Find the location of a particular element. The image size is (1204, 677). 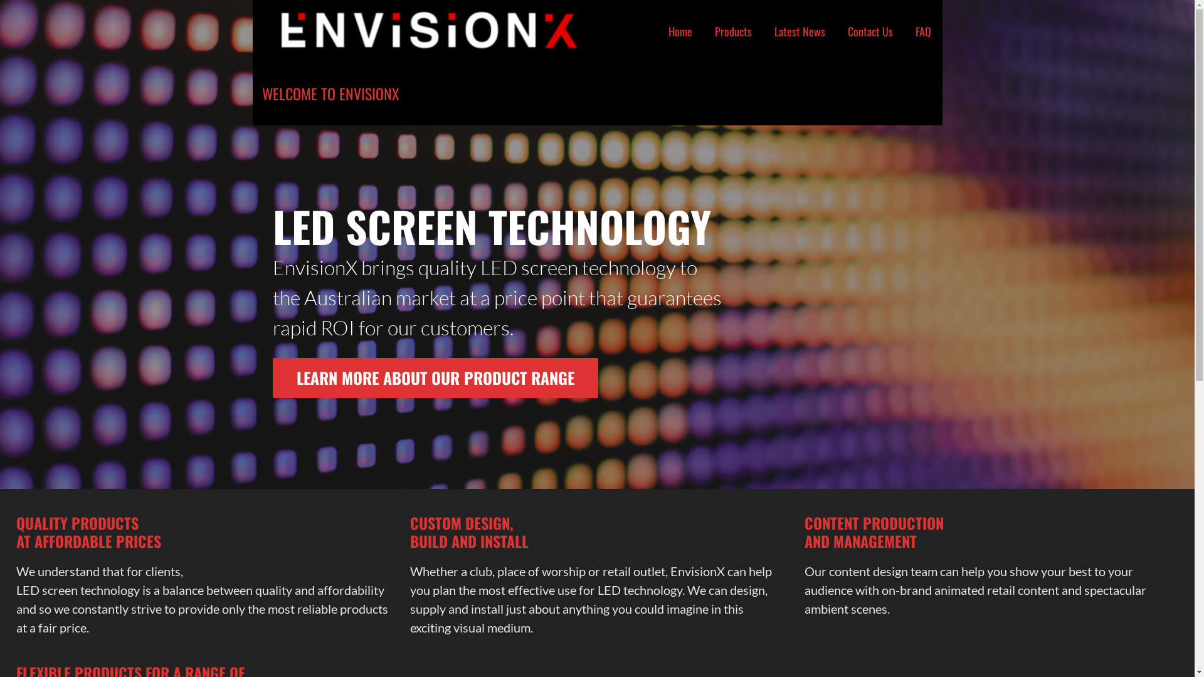

AND MANAGEMENT is located at coordinates (860, 541).